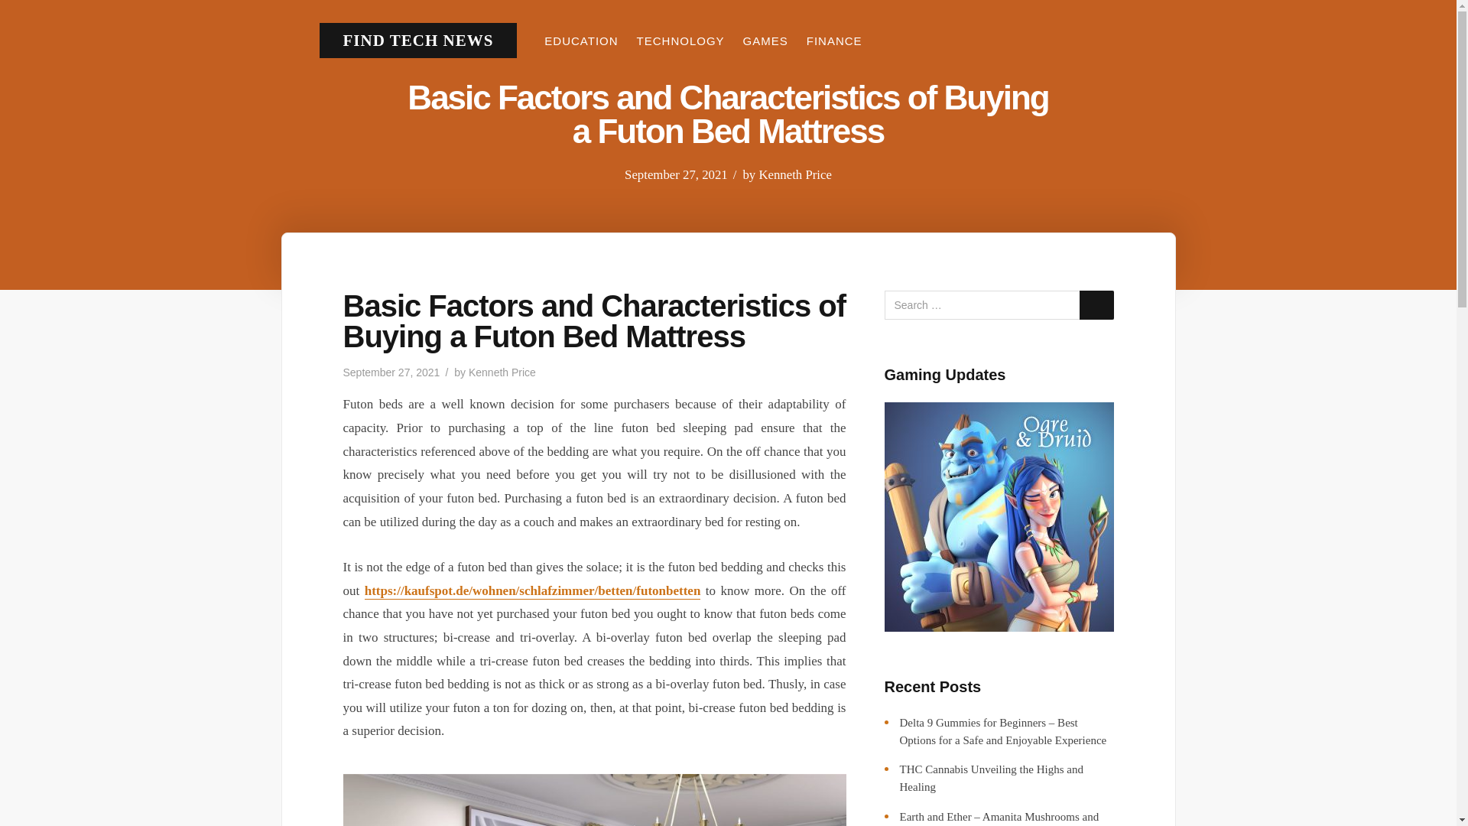  Describe the element at coordinates (795, 174) in the screenshot. I see `Kenneth Price` at that location.